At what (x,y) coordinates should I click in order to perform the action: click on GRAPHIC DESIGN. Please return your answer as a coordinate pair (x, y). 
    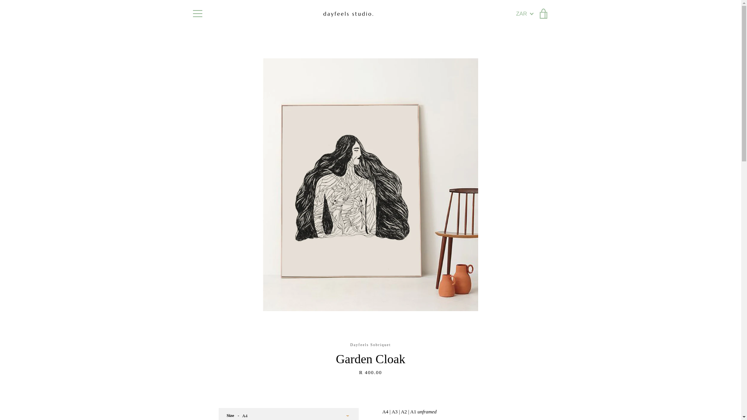
    Looking at the image, I should click on (210, 324).